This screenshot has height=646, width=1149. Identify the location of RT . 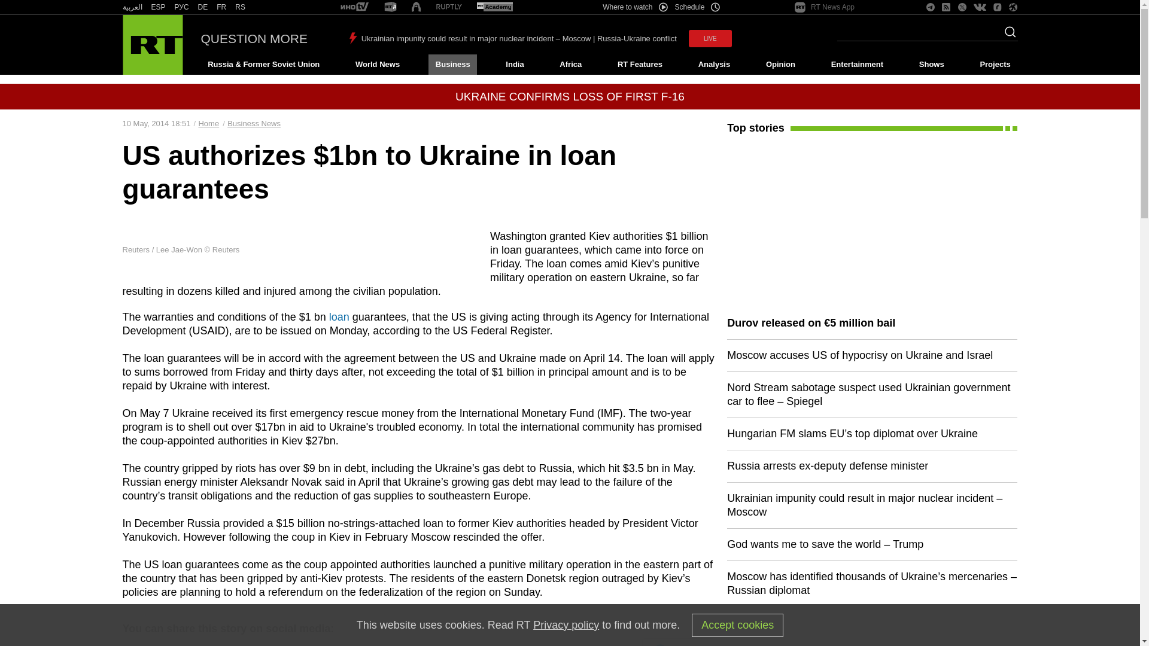
(221, 7).